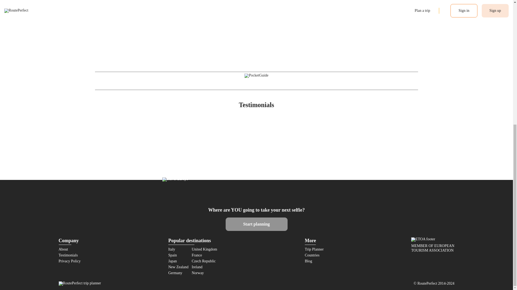 This screenshot has width=517, height=290. I want to click on About, so click(64, 249).